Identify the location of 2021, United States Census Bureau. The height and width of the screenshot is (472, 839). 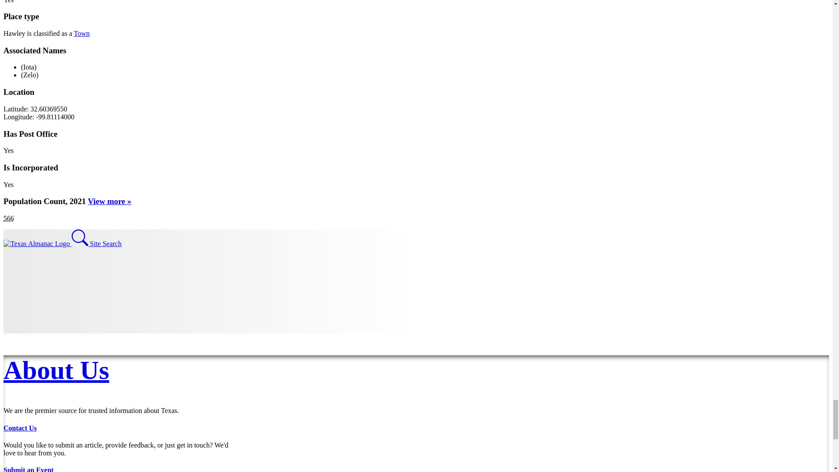
(9, 218).